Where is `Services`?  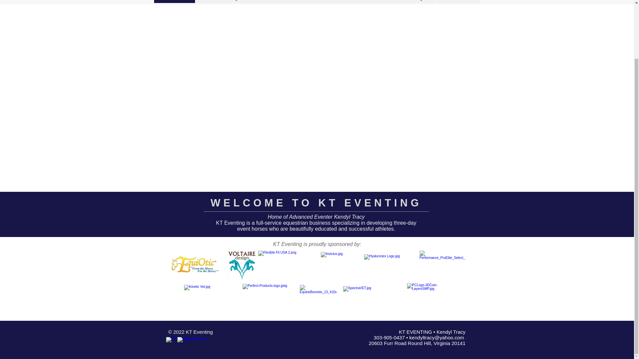 Services is located at coordinates (370, 1).